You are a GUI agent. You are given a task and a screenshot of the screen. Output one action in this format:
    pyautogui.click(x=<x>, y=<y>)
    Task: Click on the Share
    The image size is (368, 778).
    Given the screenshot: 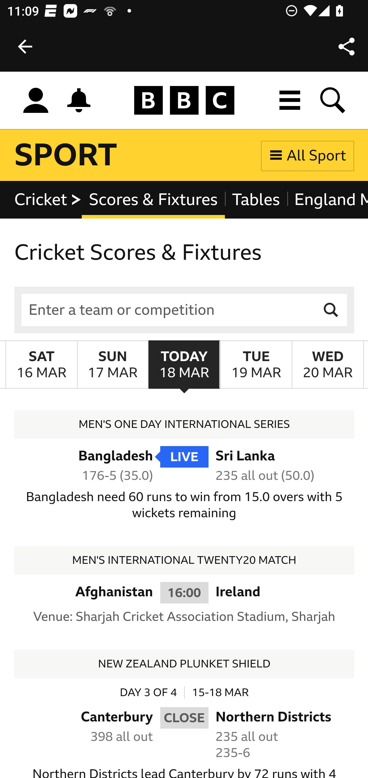 What is the action you would take?
    pyautogui.click(x=347, y=47)
    